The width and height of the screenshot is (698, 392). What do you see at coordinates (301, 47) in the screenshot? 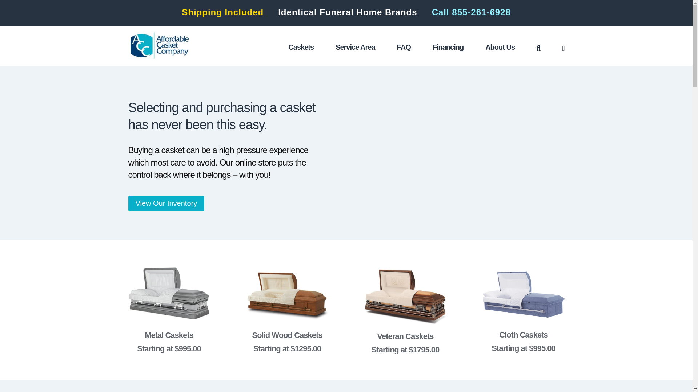
I see `Caskets` at bounding box center [301, 47].